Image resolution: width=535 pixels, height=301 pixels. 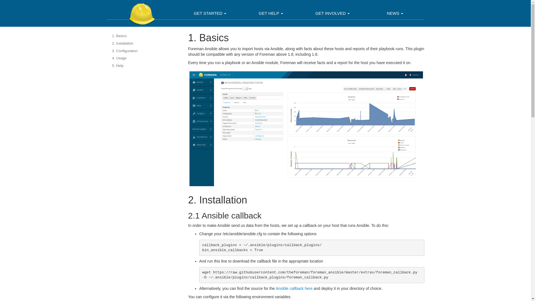 I want to click on GET HELP, so click(x=271, y=14).